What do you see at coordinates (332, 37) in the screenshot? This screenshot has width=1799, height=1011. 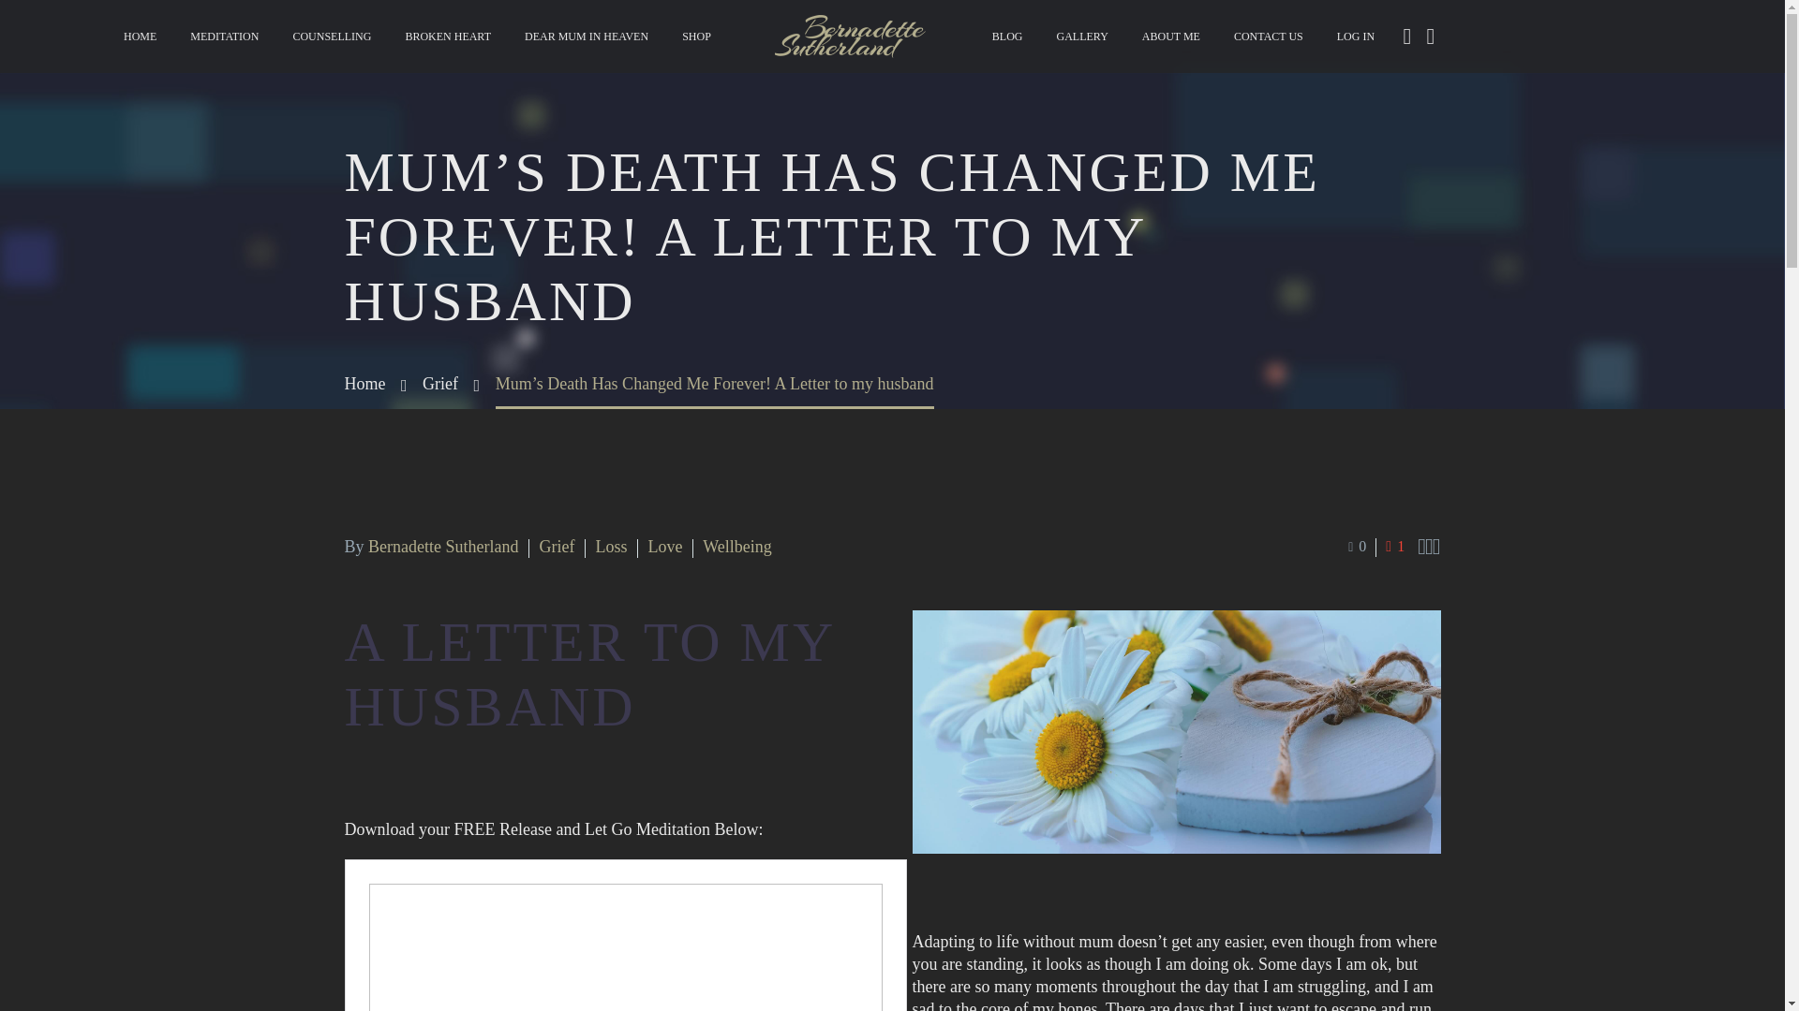 I see `COUNSELLING` at bounding box center [332, 37].